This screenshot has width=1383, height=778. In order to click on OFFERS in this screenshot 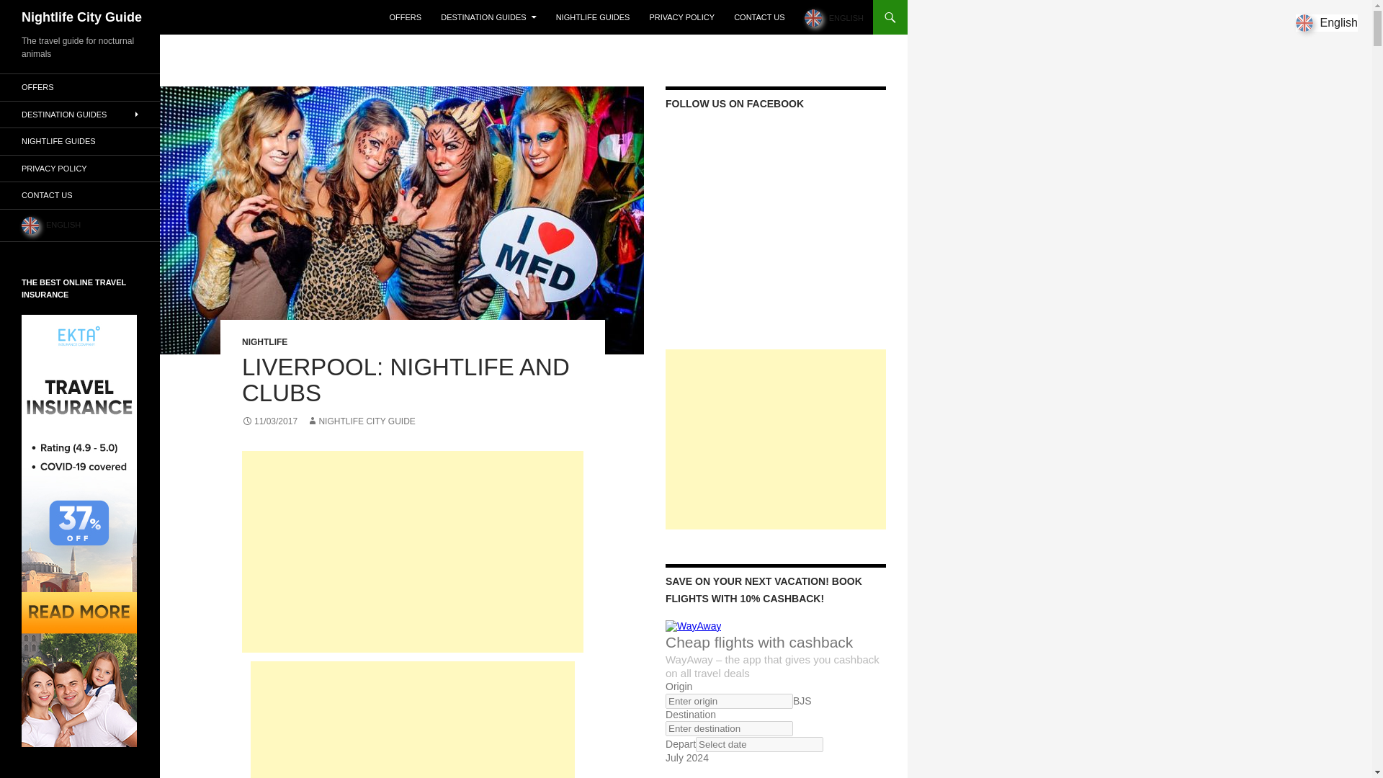, I will do `click(406, 17)`.